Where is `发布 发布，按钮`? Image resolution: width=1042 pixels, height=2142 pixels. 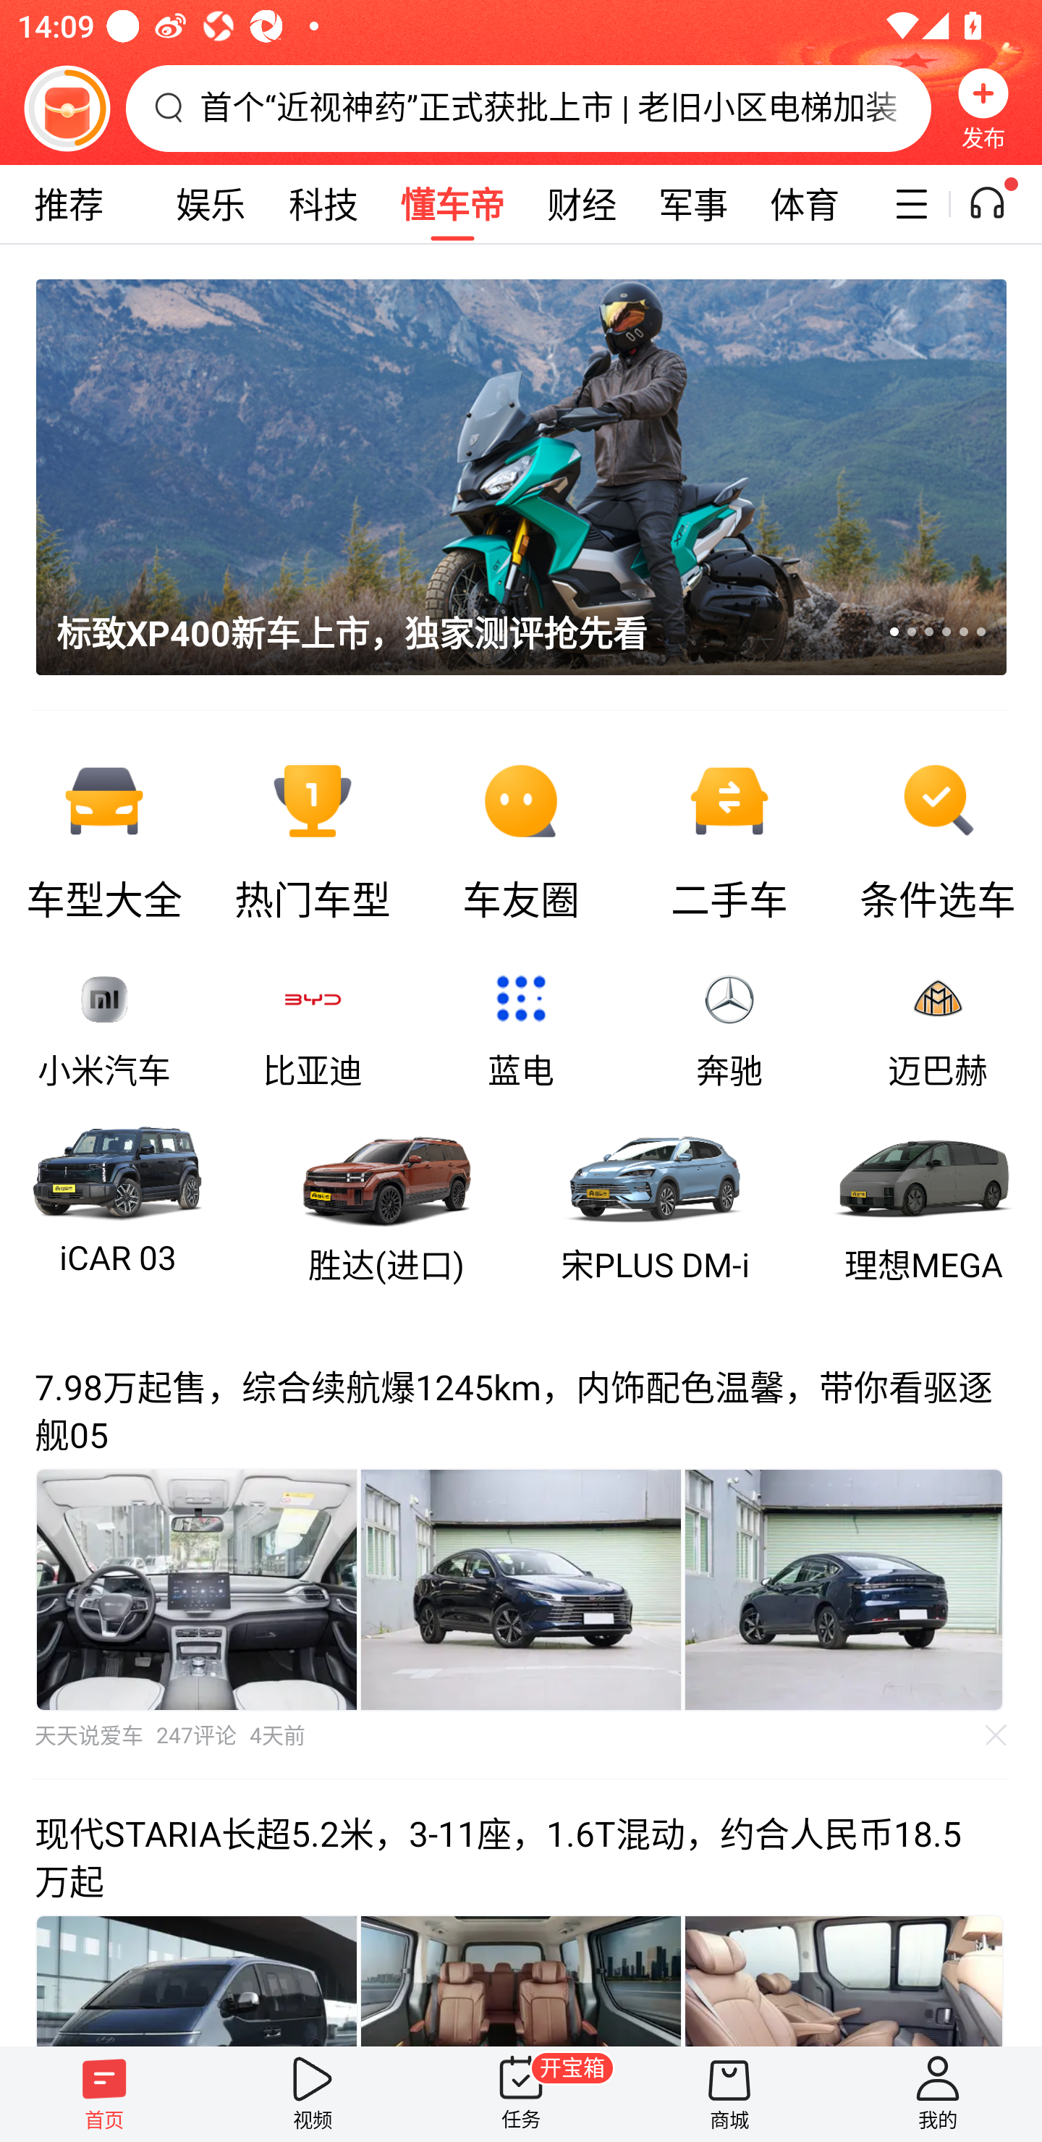
发布 发布，按钮 is located at coordinates (983, 108).